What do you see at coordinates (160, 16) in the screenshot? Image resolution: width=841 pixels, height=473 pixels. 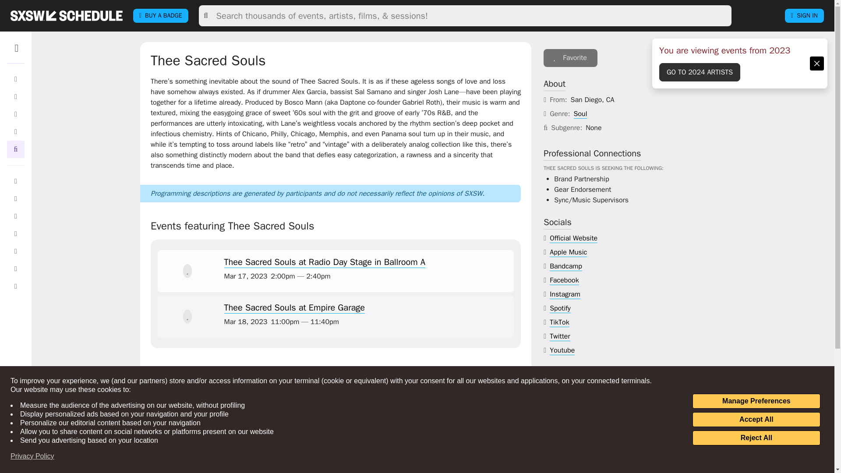 I see `BUY A BADGE` at bounding box center [160, 16].